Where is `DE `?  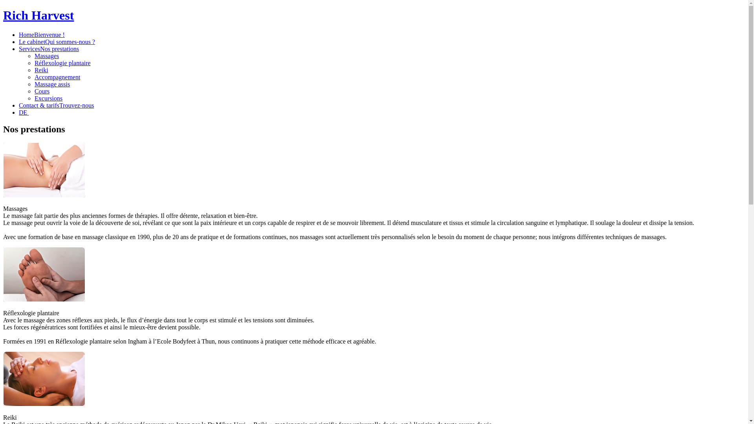 DE  is located at coordinates (24, 112).